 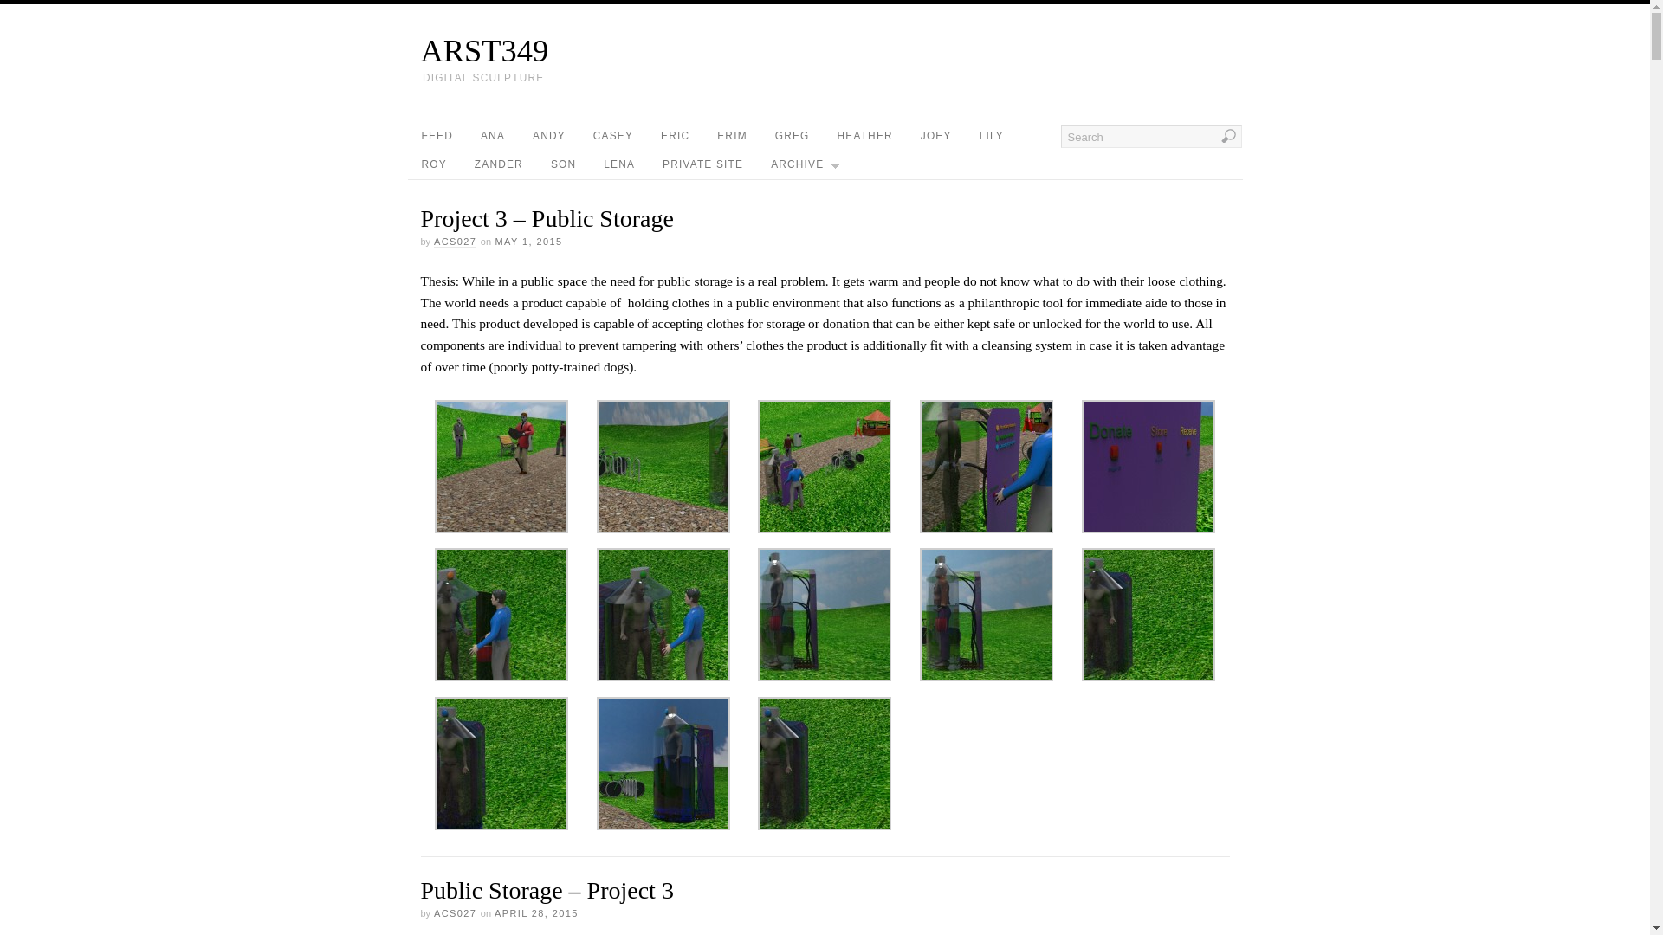 What do you see at coordinates (831, 50) in the screenshot?
I see `ARST349` at bounding box center [831, 50].